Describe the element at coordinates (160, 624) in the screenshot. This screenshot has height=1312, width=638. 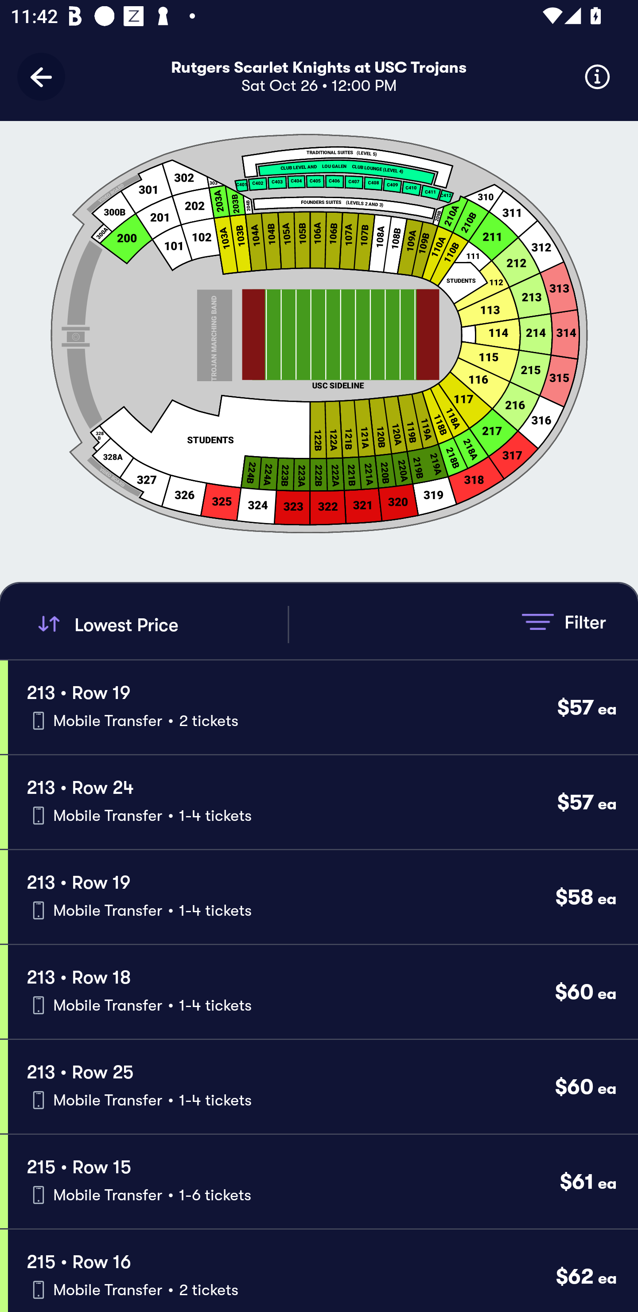
I see `Lowest Price` at that location.